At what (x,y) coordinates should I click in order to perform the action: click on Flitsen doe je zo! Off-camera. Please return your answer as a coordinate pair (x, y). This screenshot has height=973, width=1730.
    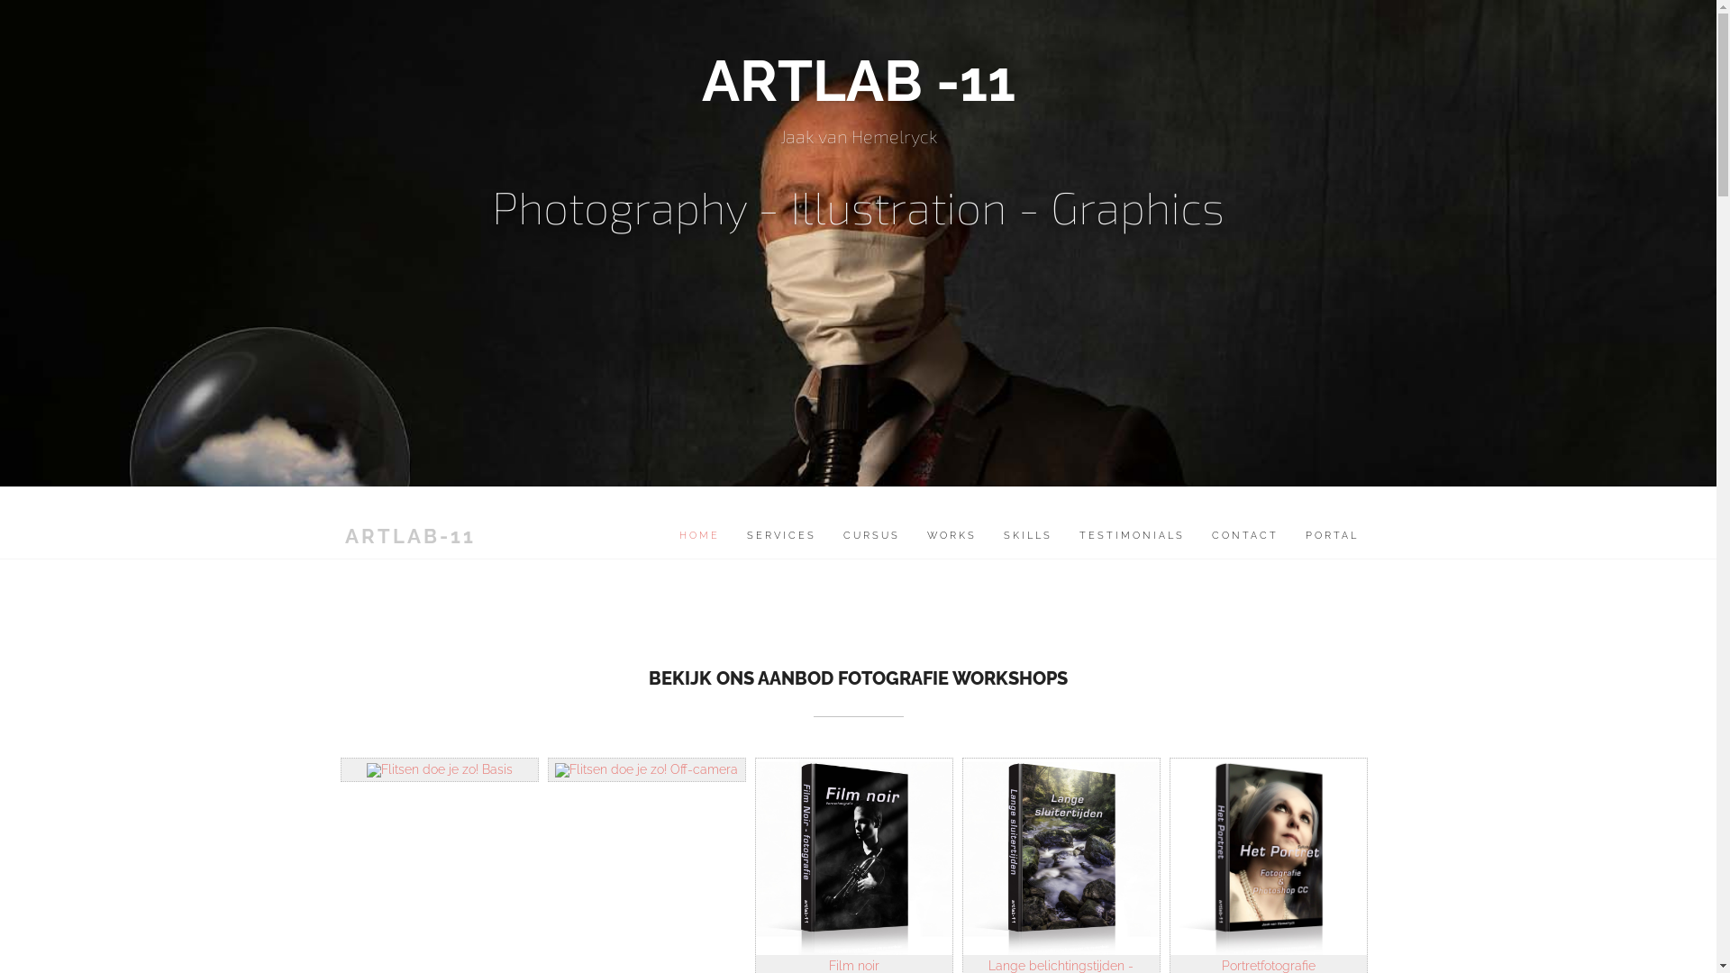
    Looking at the image, I should click on (647, 769).